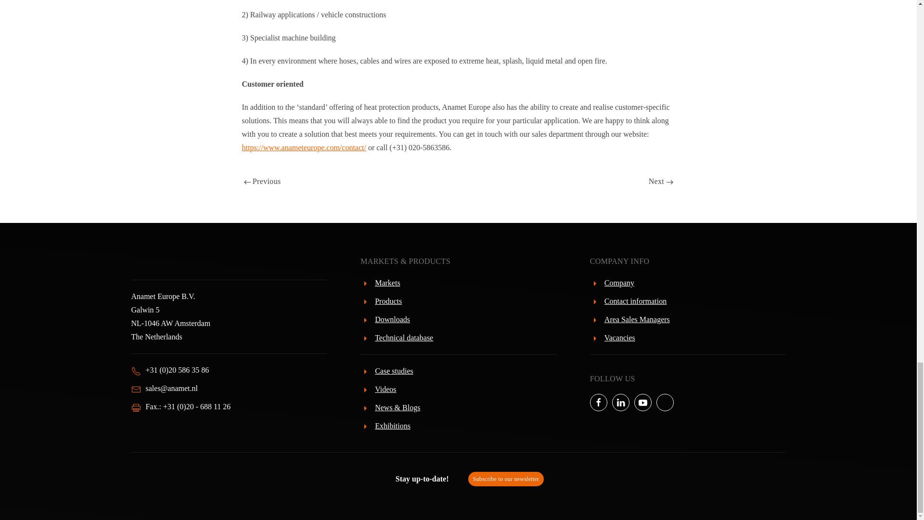 The image size is (924, 520). Describe the element at coordinates (665, 403) in the screenshot. I see `X - Anamet` at that location.